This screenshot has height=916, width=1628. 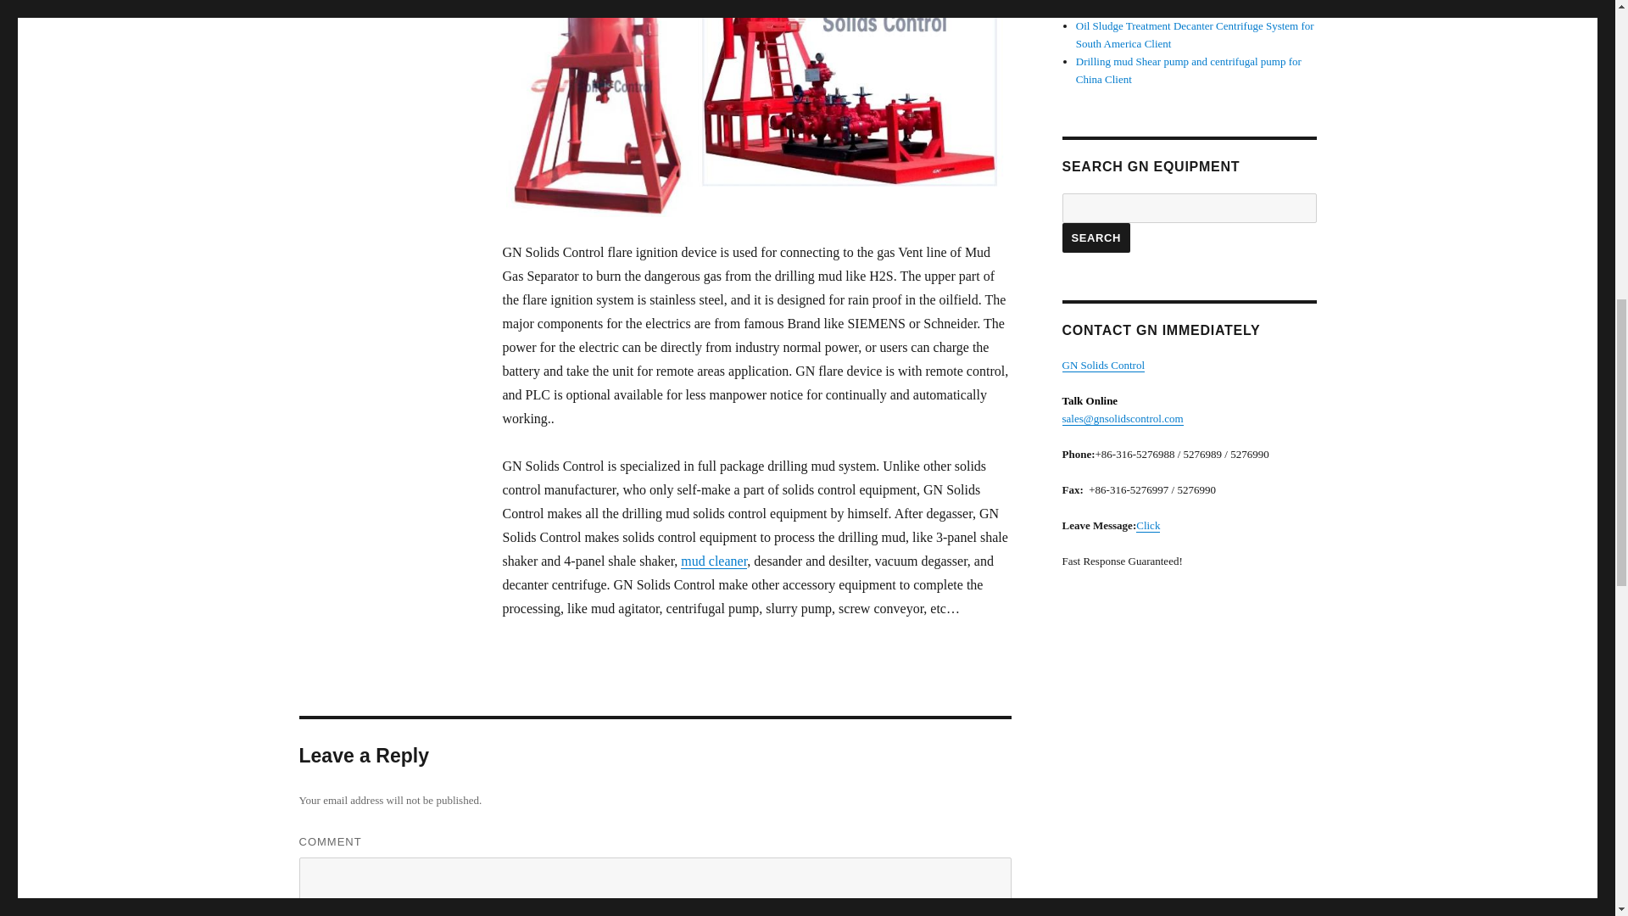 What do you see at coordinates (1148, 526) in the screenshot?
I see `Contact` at bounding box center [1148, 526].